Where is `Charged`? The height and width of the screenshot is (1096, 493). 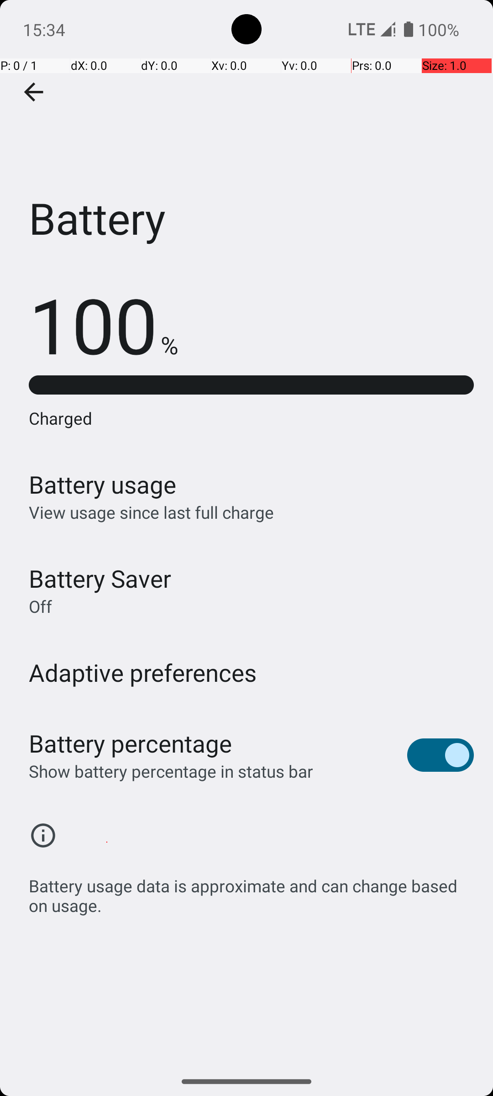 Charged is located at coordinates (251, 418).